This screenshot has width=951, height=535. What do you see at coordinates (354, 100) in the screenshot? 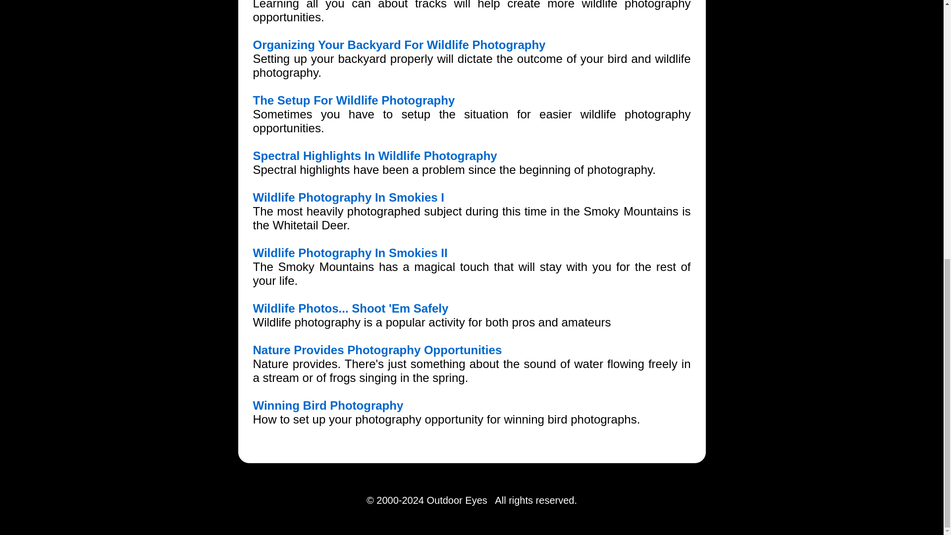
I see `The Setup For Wildlife Photography` at bounding box center [354, 100].